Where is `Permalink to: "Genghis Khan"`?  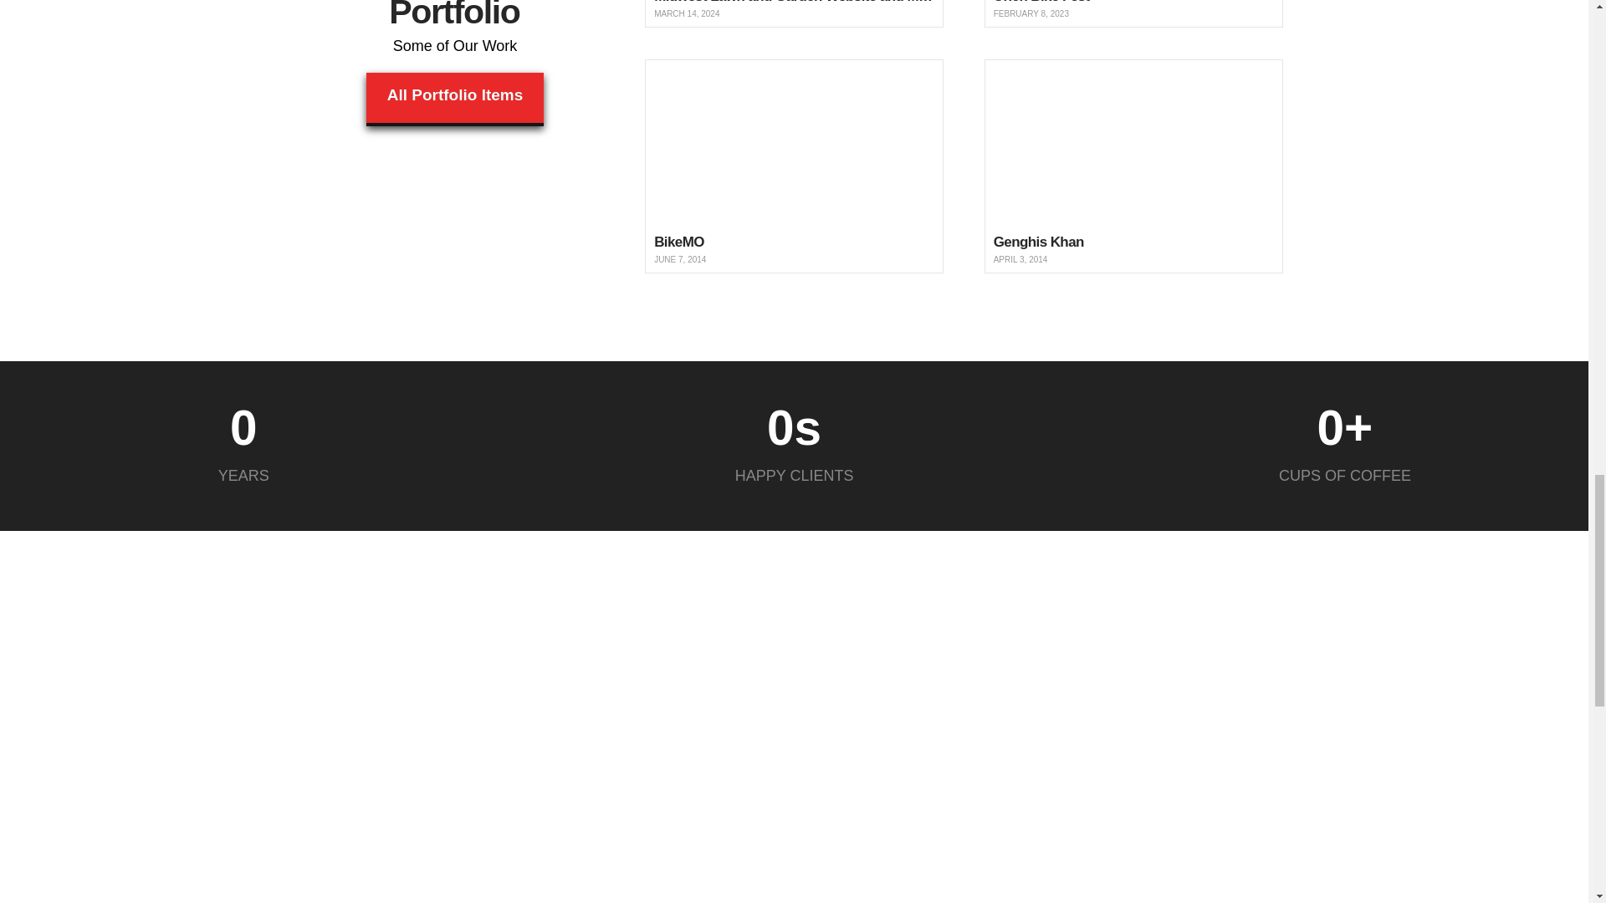
Permalink to: "Genghis Khan" is located at coordinates (1133, 166).